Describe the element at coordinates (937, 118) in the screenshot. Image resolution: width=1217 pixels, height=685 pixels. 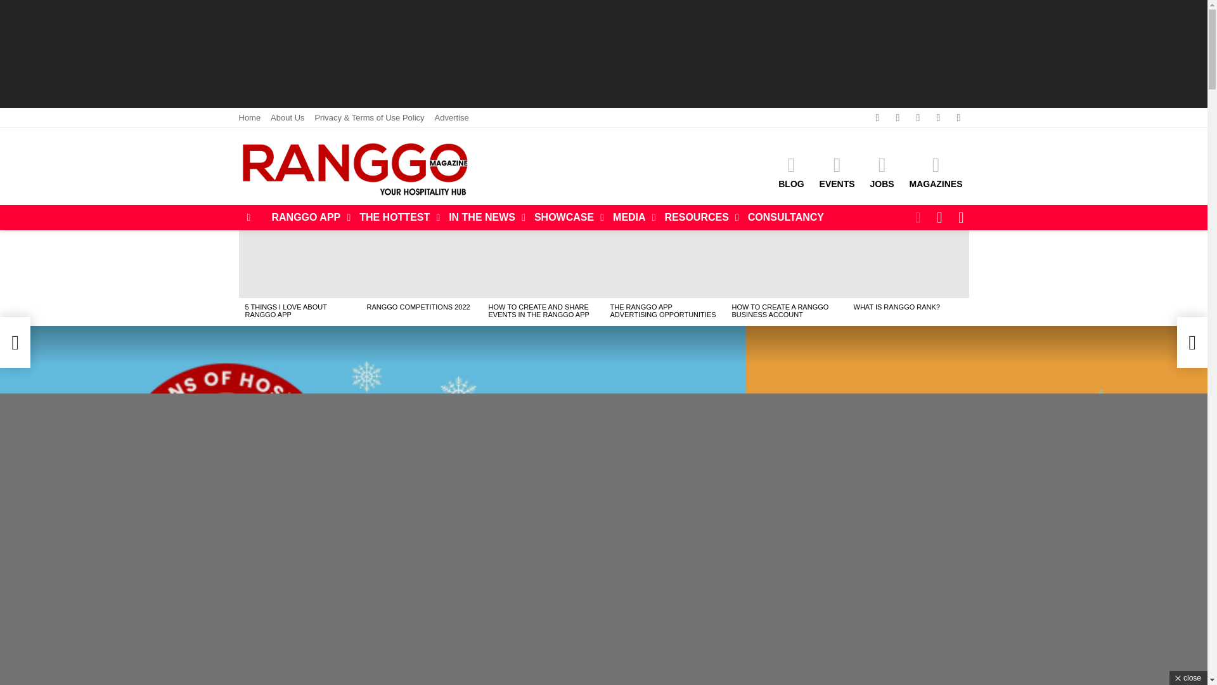
I see `linkedin` at that location.